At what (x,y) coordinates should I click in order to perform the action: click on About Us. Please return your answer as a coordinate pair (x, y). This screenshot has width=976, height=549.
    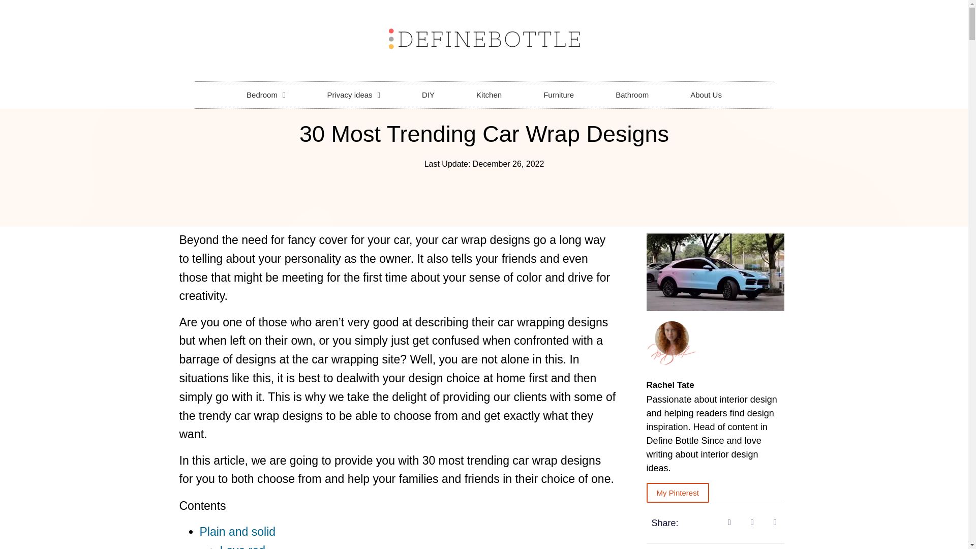
    Looking at the image, I should click on (706, 95).